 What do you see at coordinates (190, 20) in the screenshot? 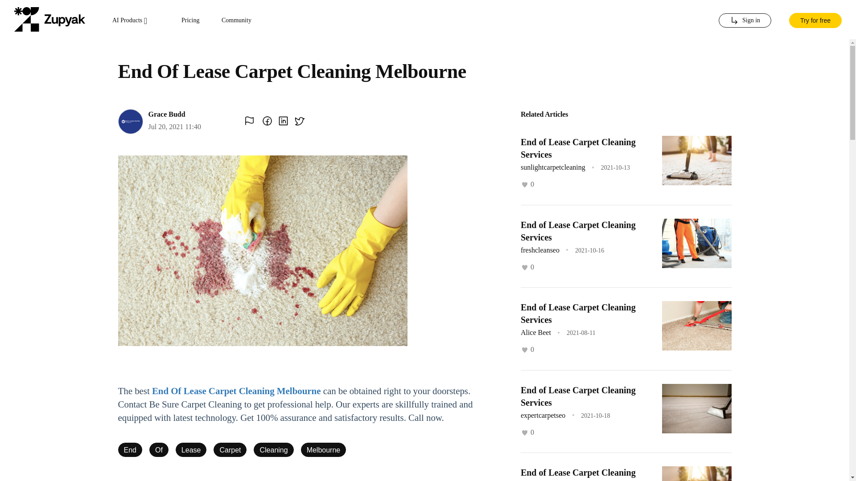
I see `Pricing` at bounding box center [190, 20].